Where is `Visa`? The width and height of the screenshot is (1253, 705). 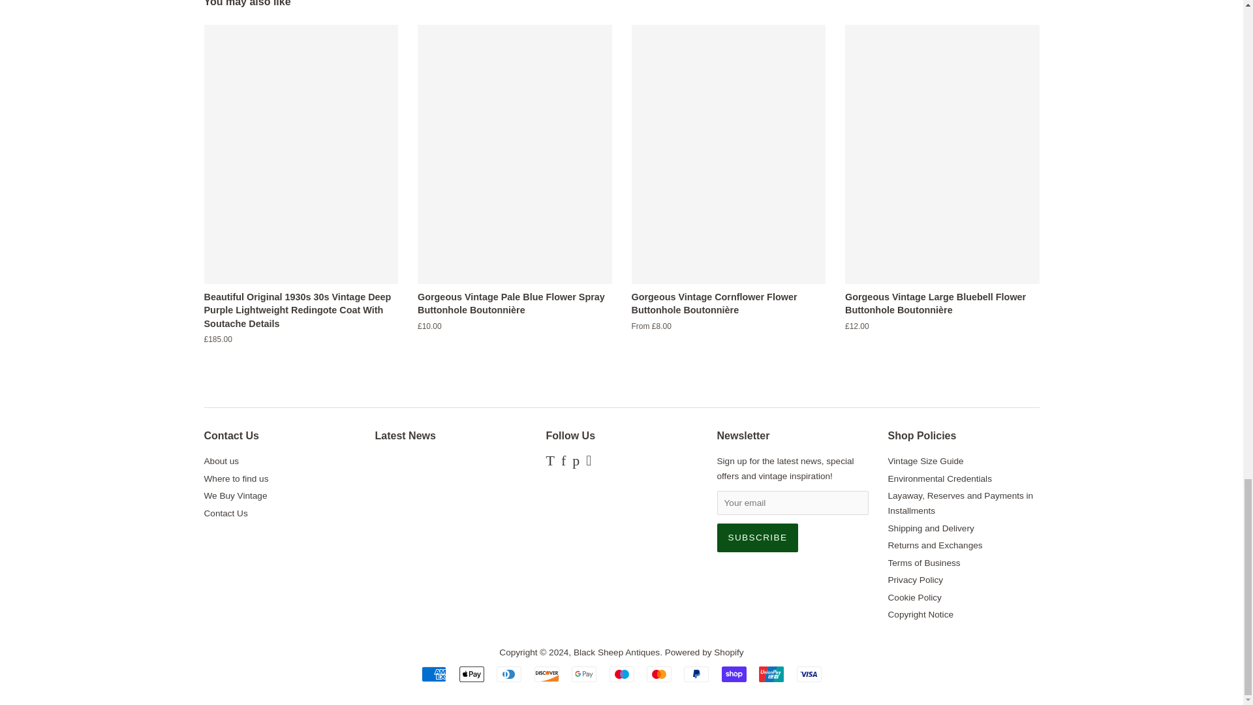 Visa is located at coordinates (809, 674).